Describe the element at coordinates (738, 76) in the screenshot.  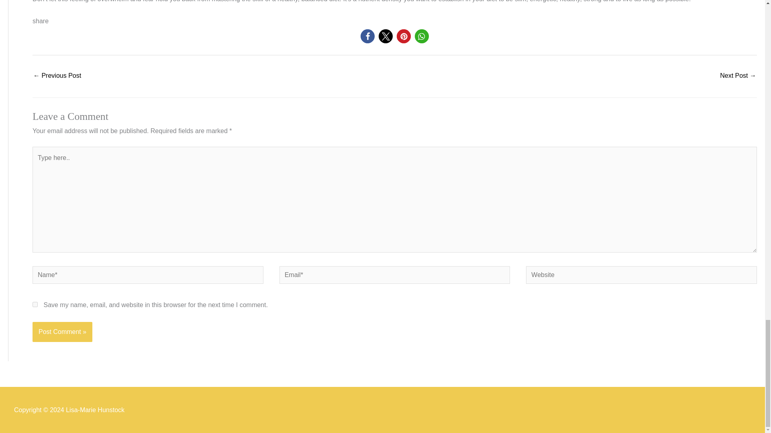
I see `Get to know me` at that location.